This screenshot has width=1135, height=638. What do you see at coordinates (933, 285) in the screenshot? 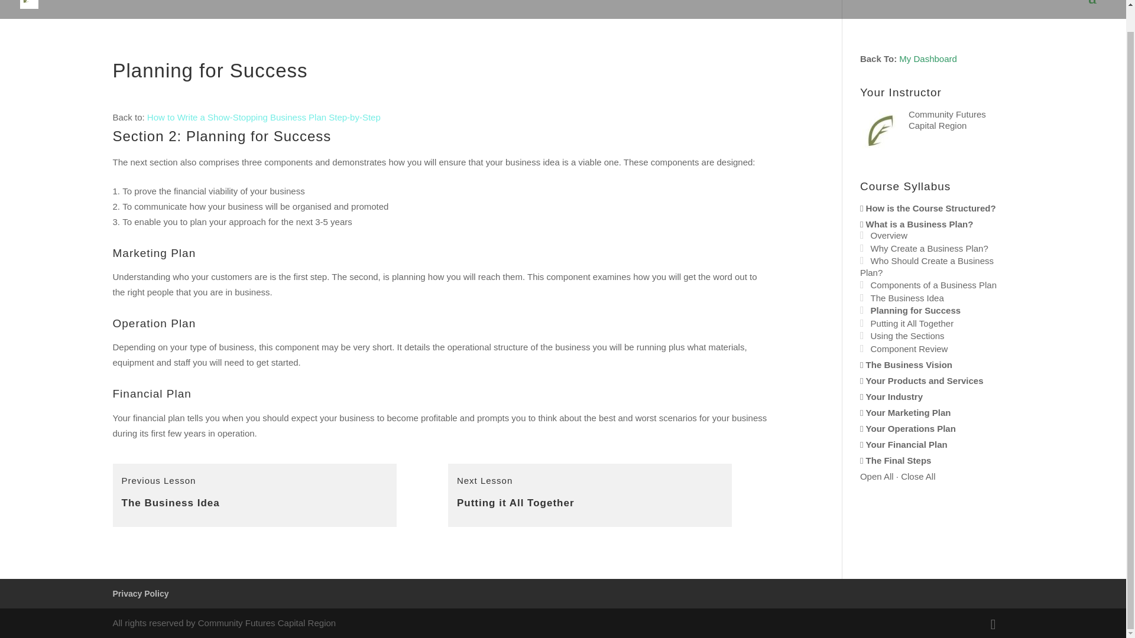
I see `Why Create a Business Plan?` at bounding box center [933, 285].